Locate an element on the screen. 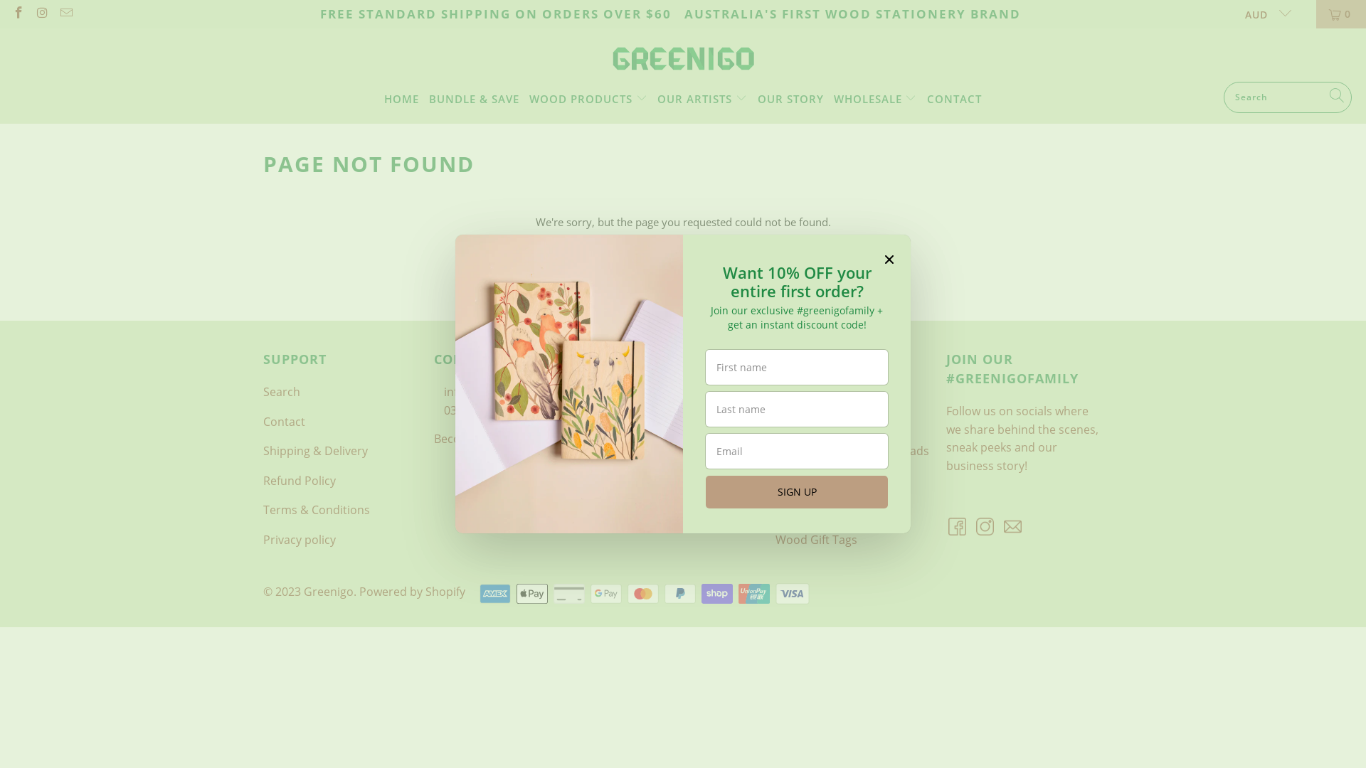 Image resolution: width=1366 pixels, height=768 pixels. WOOD PRODUCTS is located at coordinates (588, 98).